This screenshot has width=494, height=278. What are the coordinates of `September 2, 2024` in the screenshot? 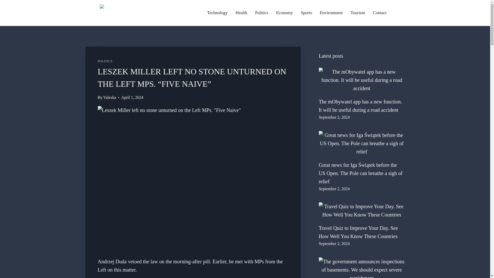 It's located at (334, 117).